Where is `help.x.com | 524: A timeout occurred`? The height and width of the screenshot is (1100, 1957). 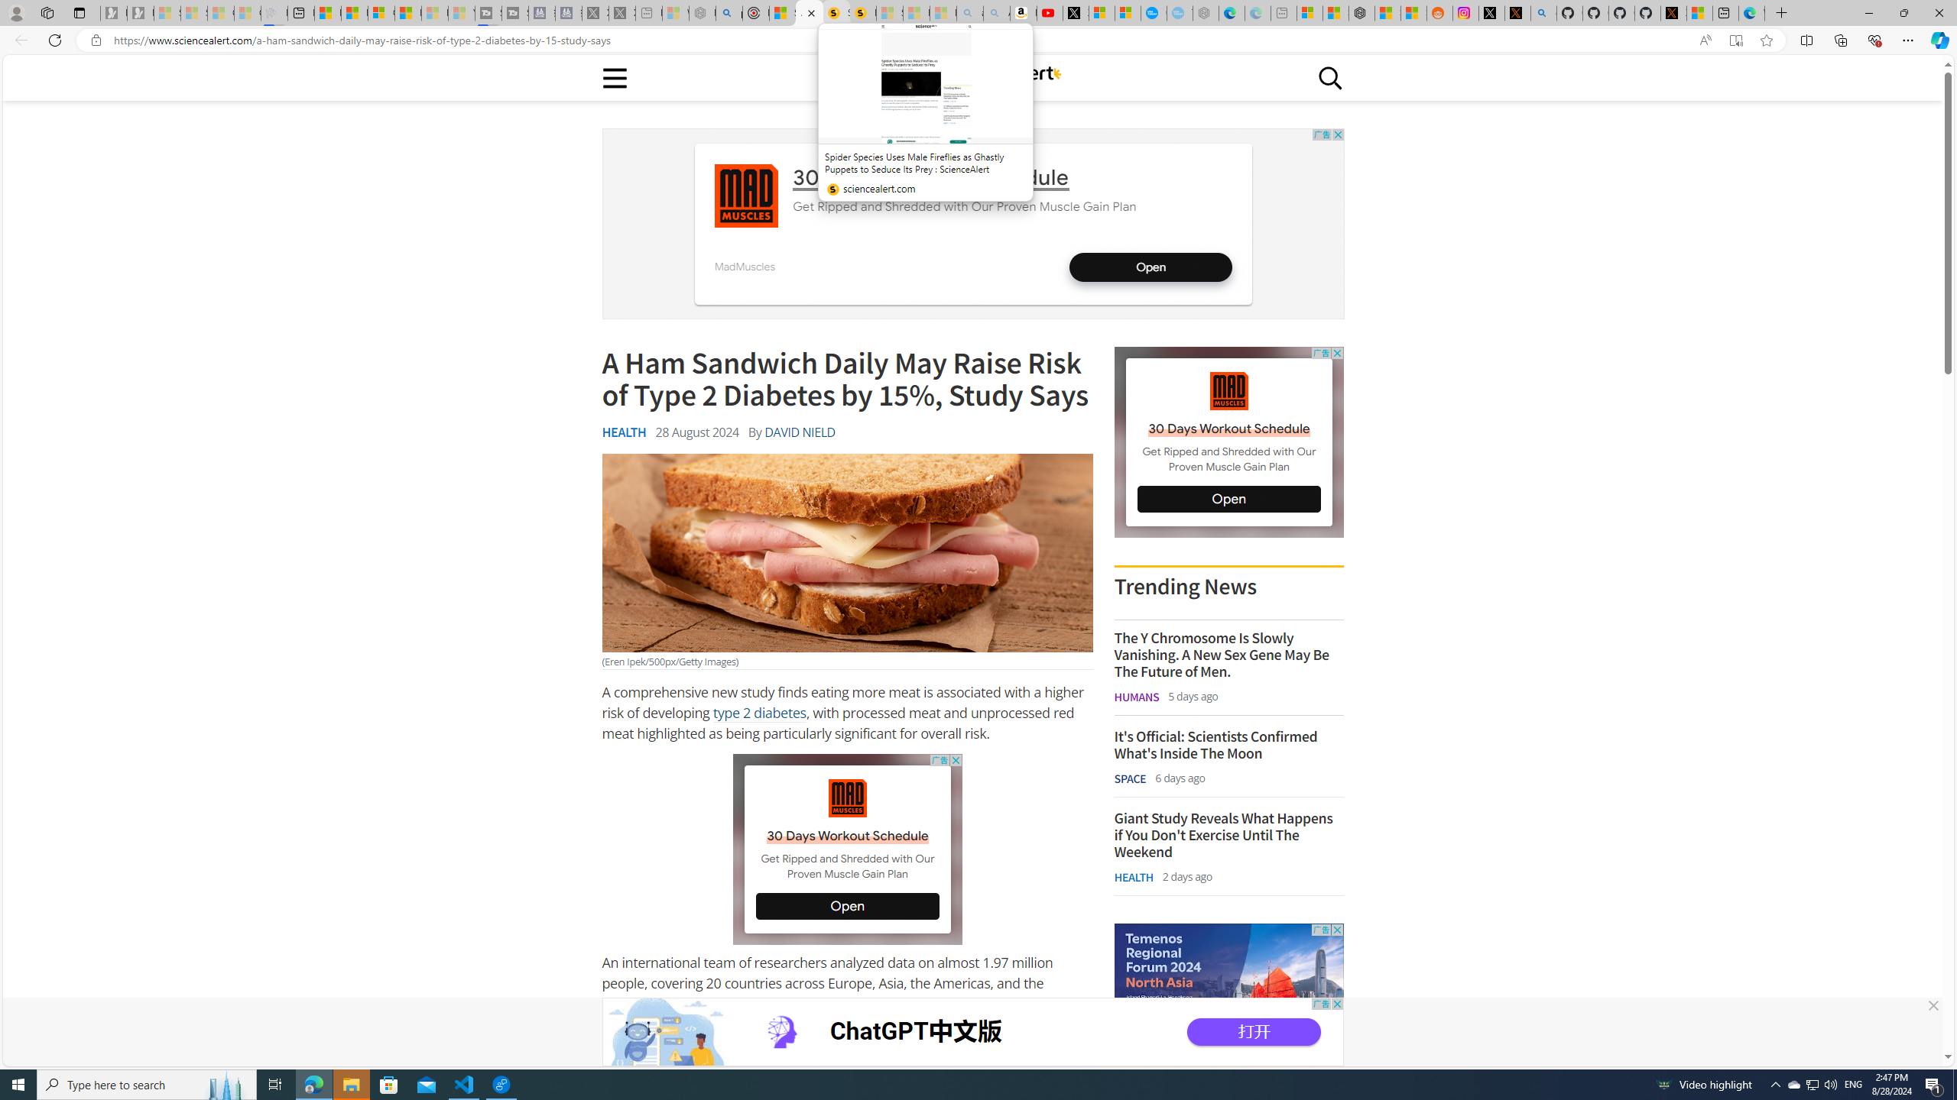
help.x.com | 524: A timeout occurred is located at coordinates (1518, 13).